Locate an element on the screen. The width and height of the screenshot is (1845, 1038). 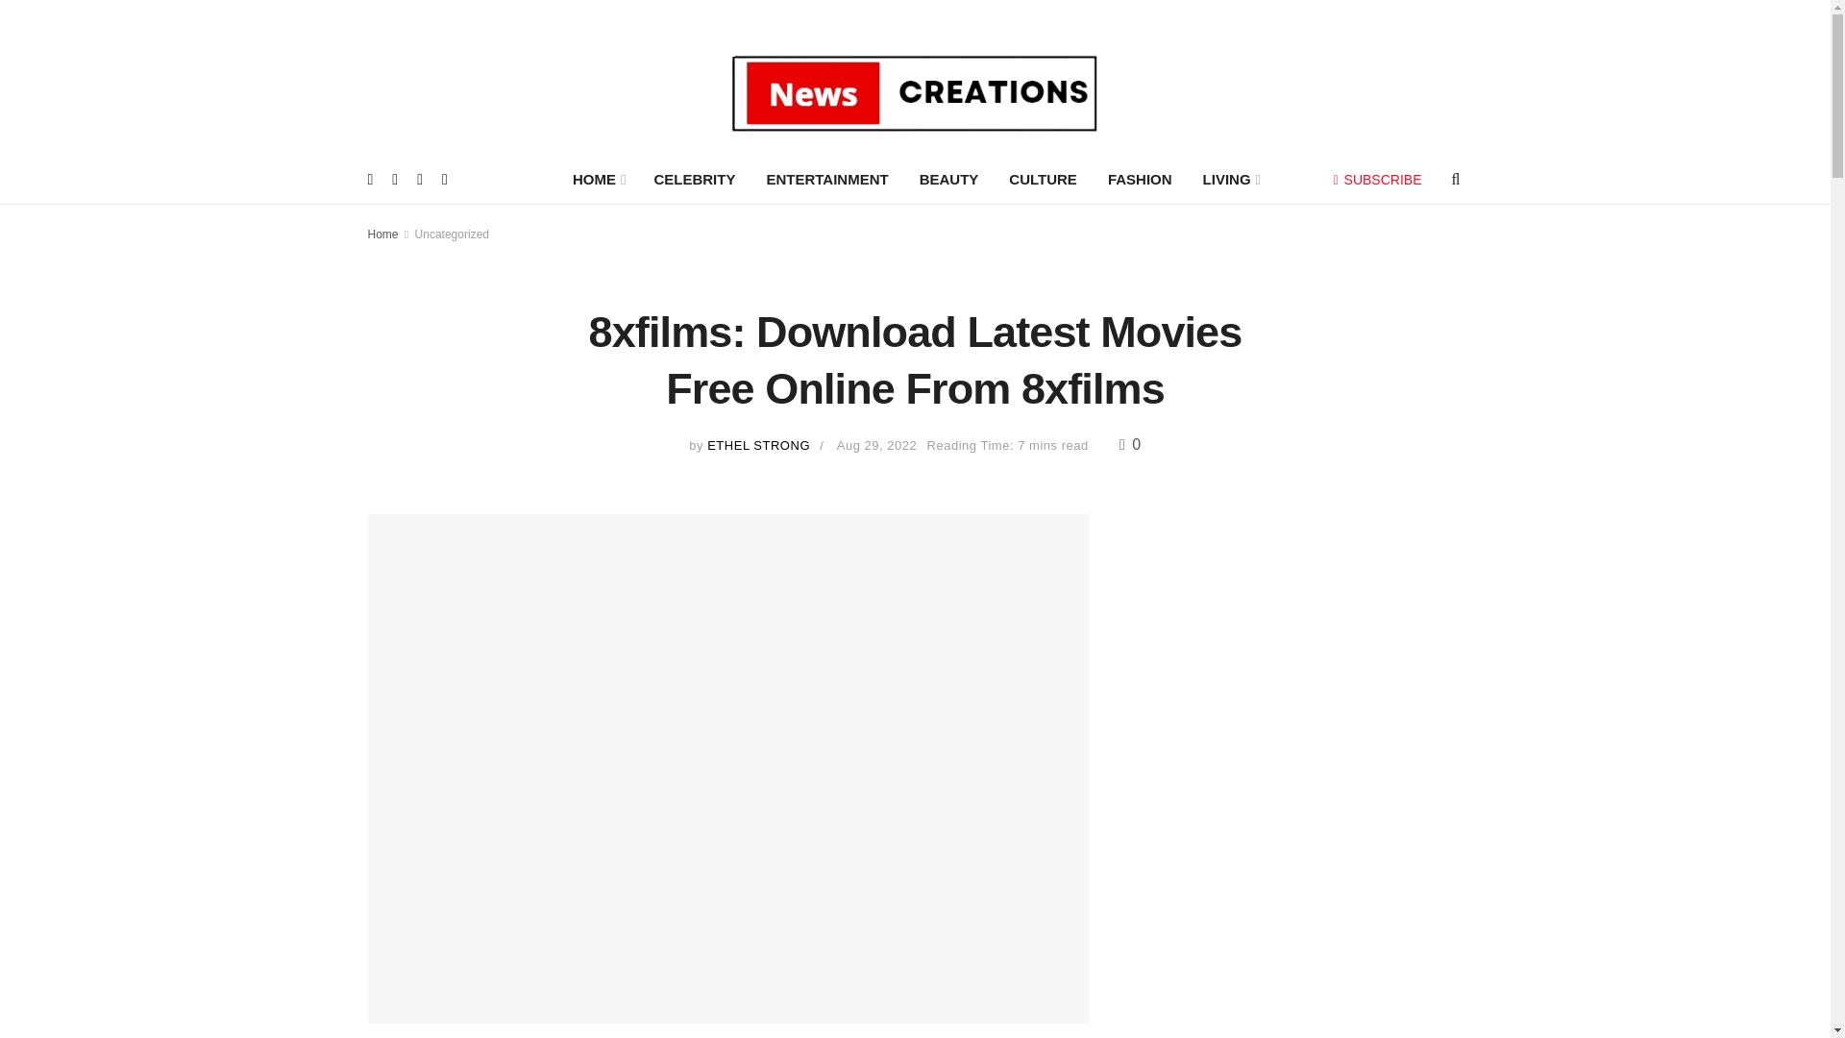
CULTURE is located at coordinates (1043, 179).